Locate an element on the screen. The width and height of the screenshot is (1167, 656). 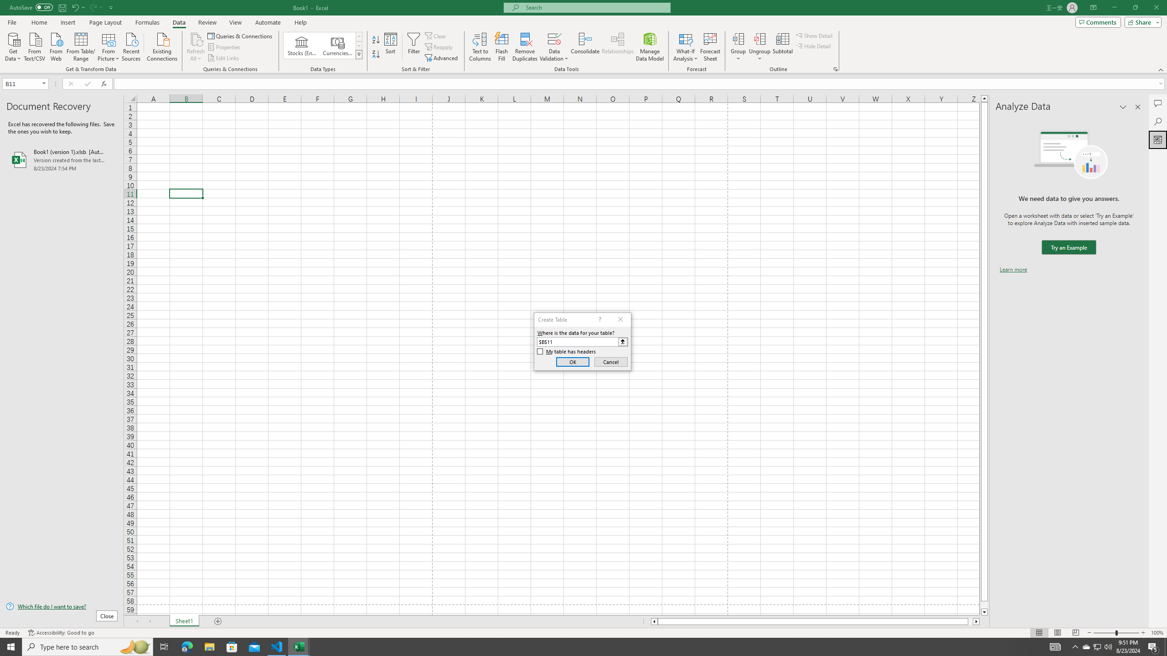
Open is located at coordinates (44, 83).